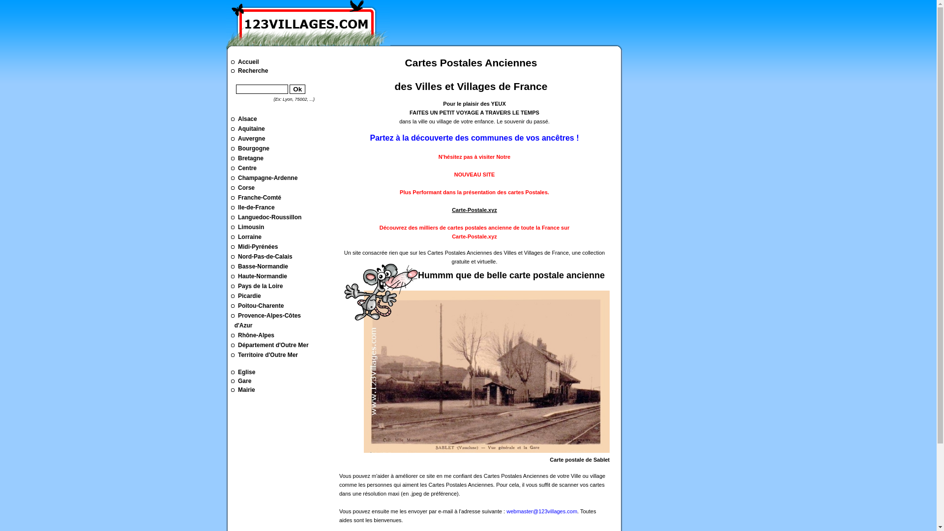 The image size is (944, 531). Describe the element at coordinates (278, 158) in the screenshot. I see `Bretagne` at that location.